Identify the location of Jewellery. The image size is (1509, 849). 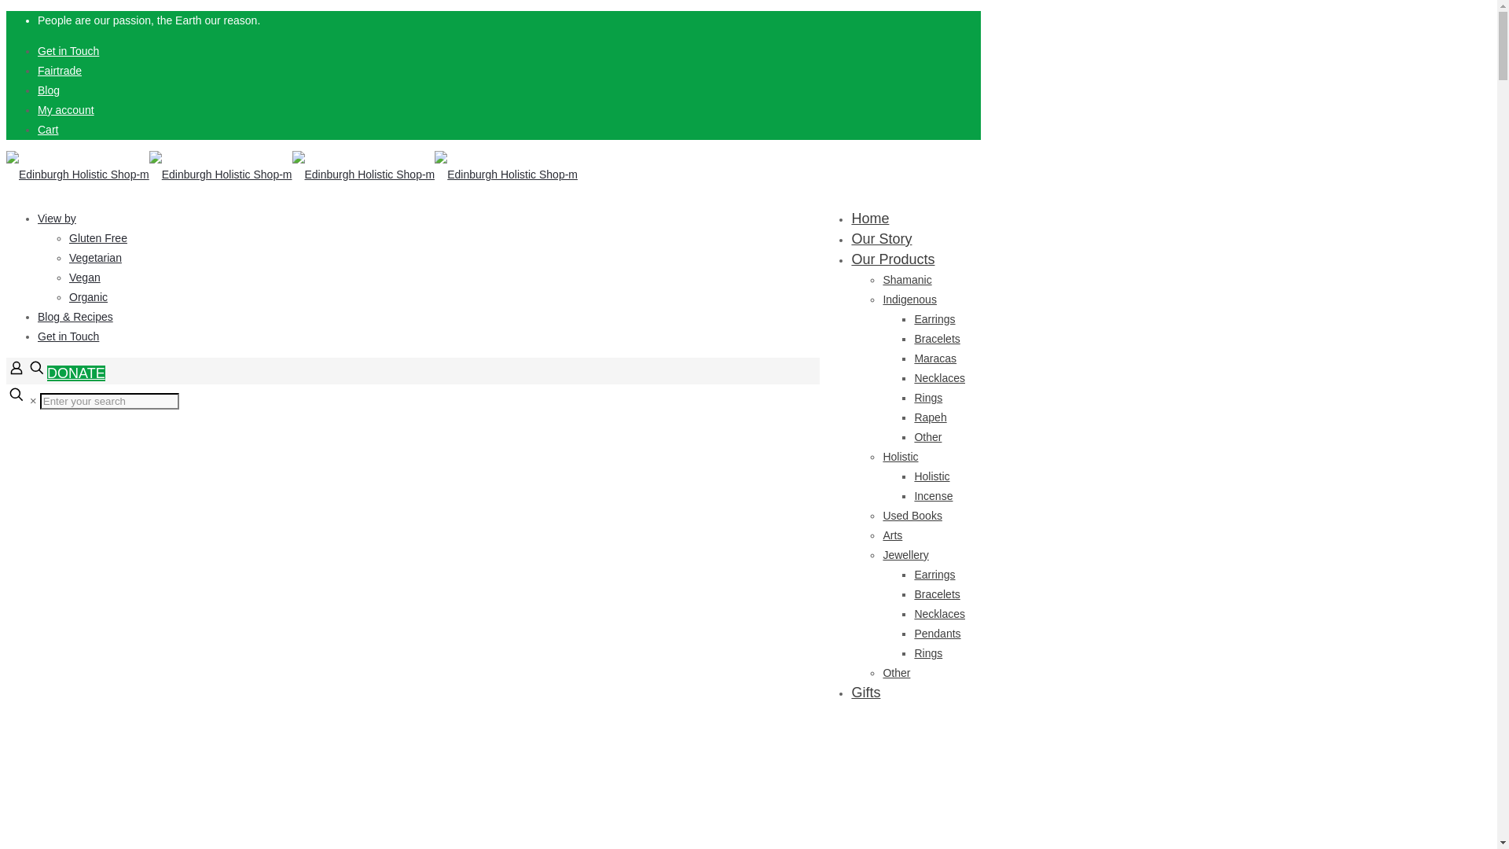
(905, 554).